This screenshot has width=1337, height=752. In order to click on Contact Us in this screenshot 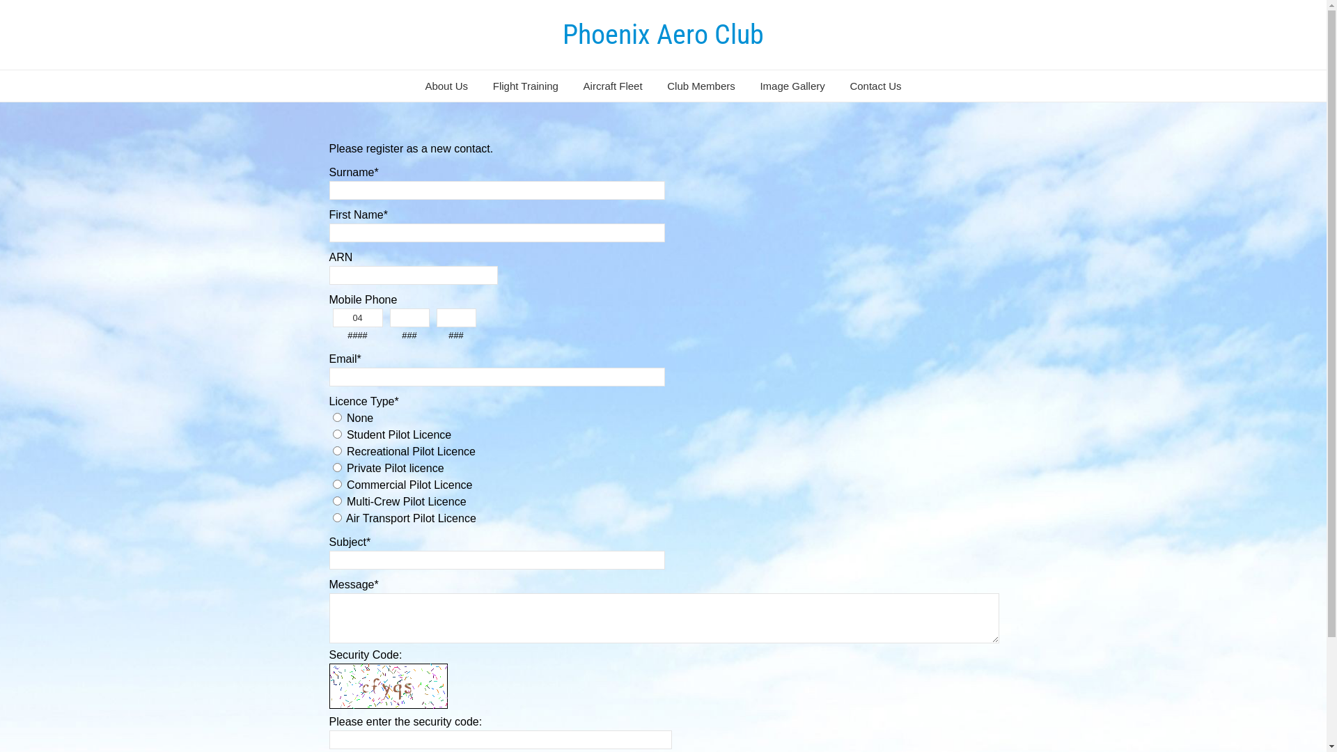, I will do `click(875, 86)`.